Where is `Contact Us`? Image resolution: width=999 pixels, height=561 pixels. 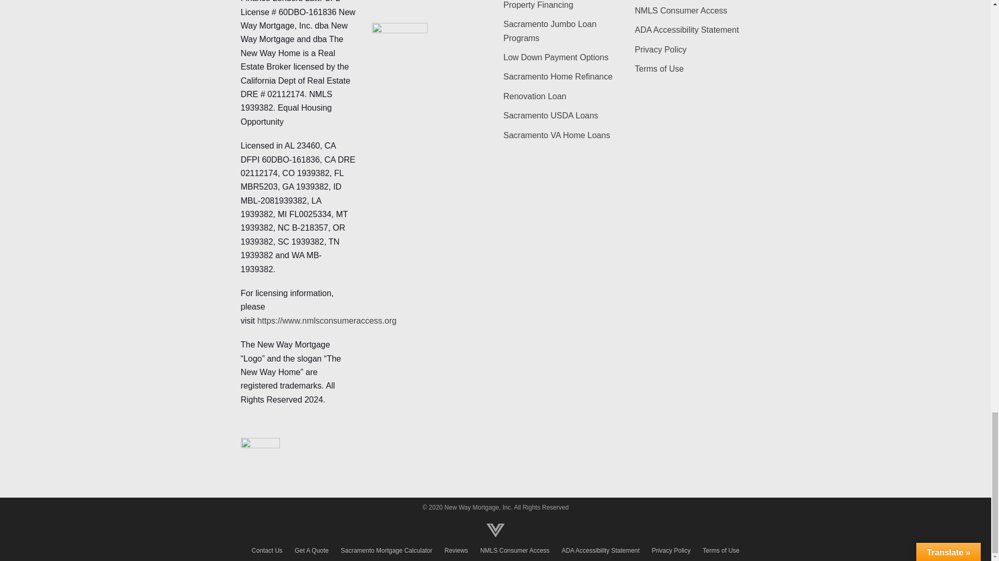
Contact Us is located at coordinates (267, 551).